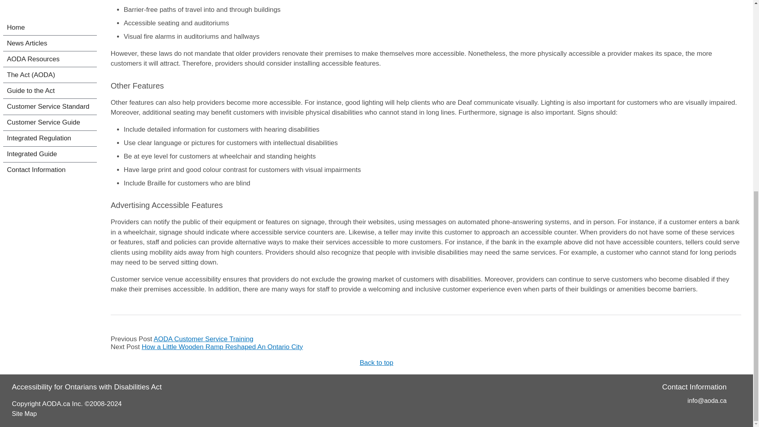 Image resolution: width=759 pixels, height=427 pixels. Describe the element at coordinates (222, 347) in the screenshot. I see `How a Little Wooden Ramp Reshaped An Ontario City` at that location.